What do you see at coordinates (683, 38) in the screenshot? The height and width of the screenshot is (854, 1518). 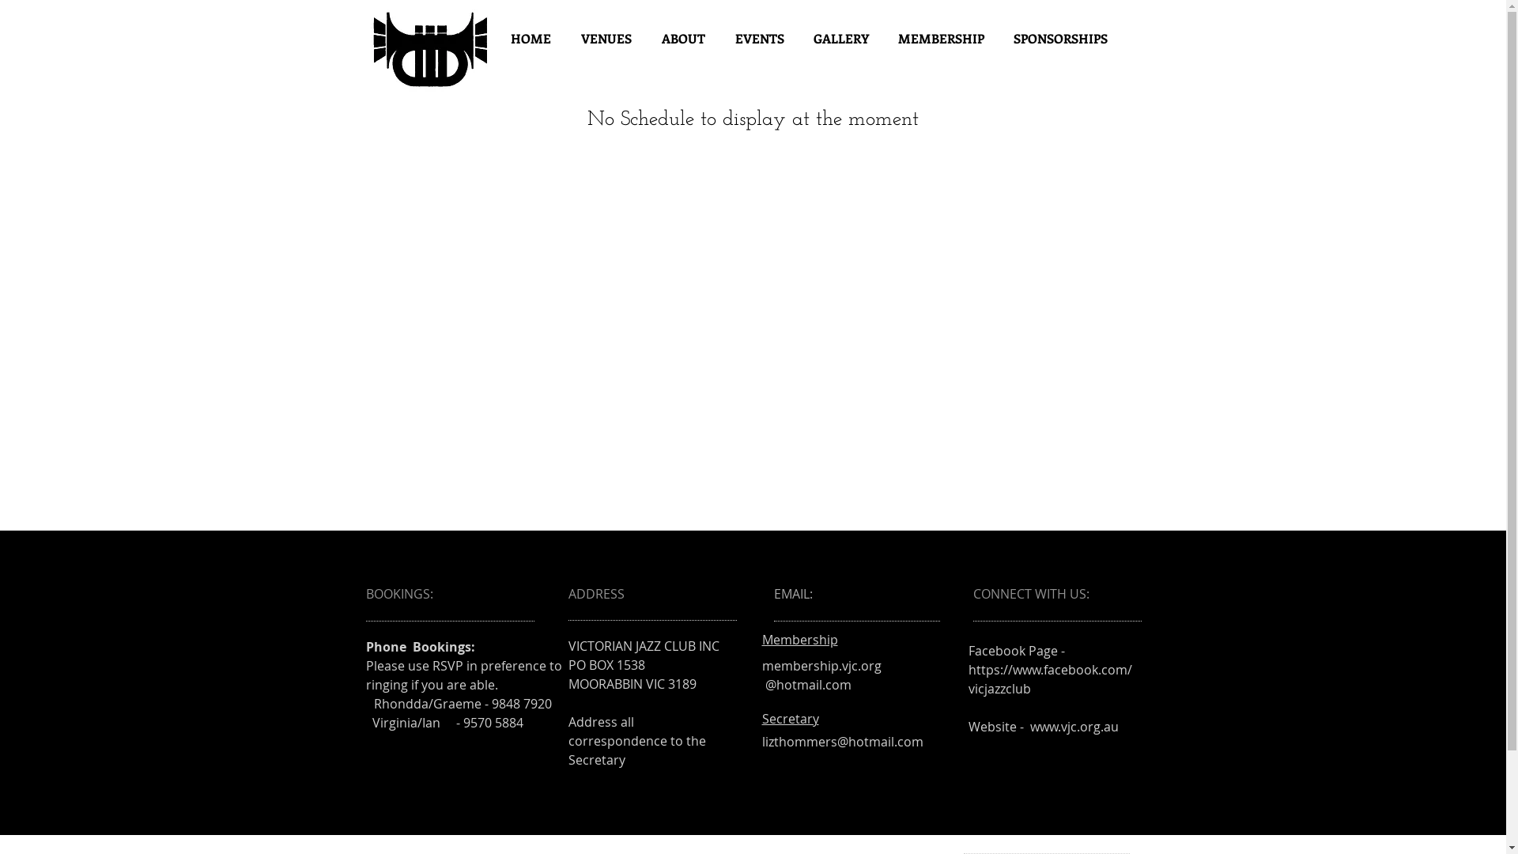 I see `ABOUT` at bounding box center [683, 38].